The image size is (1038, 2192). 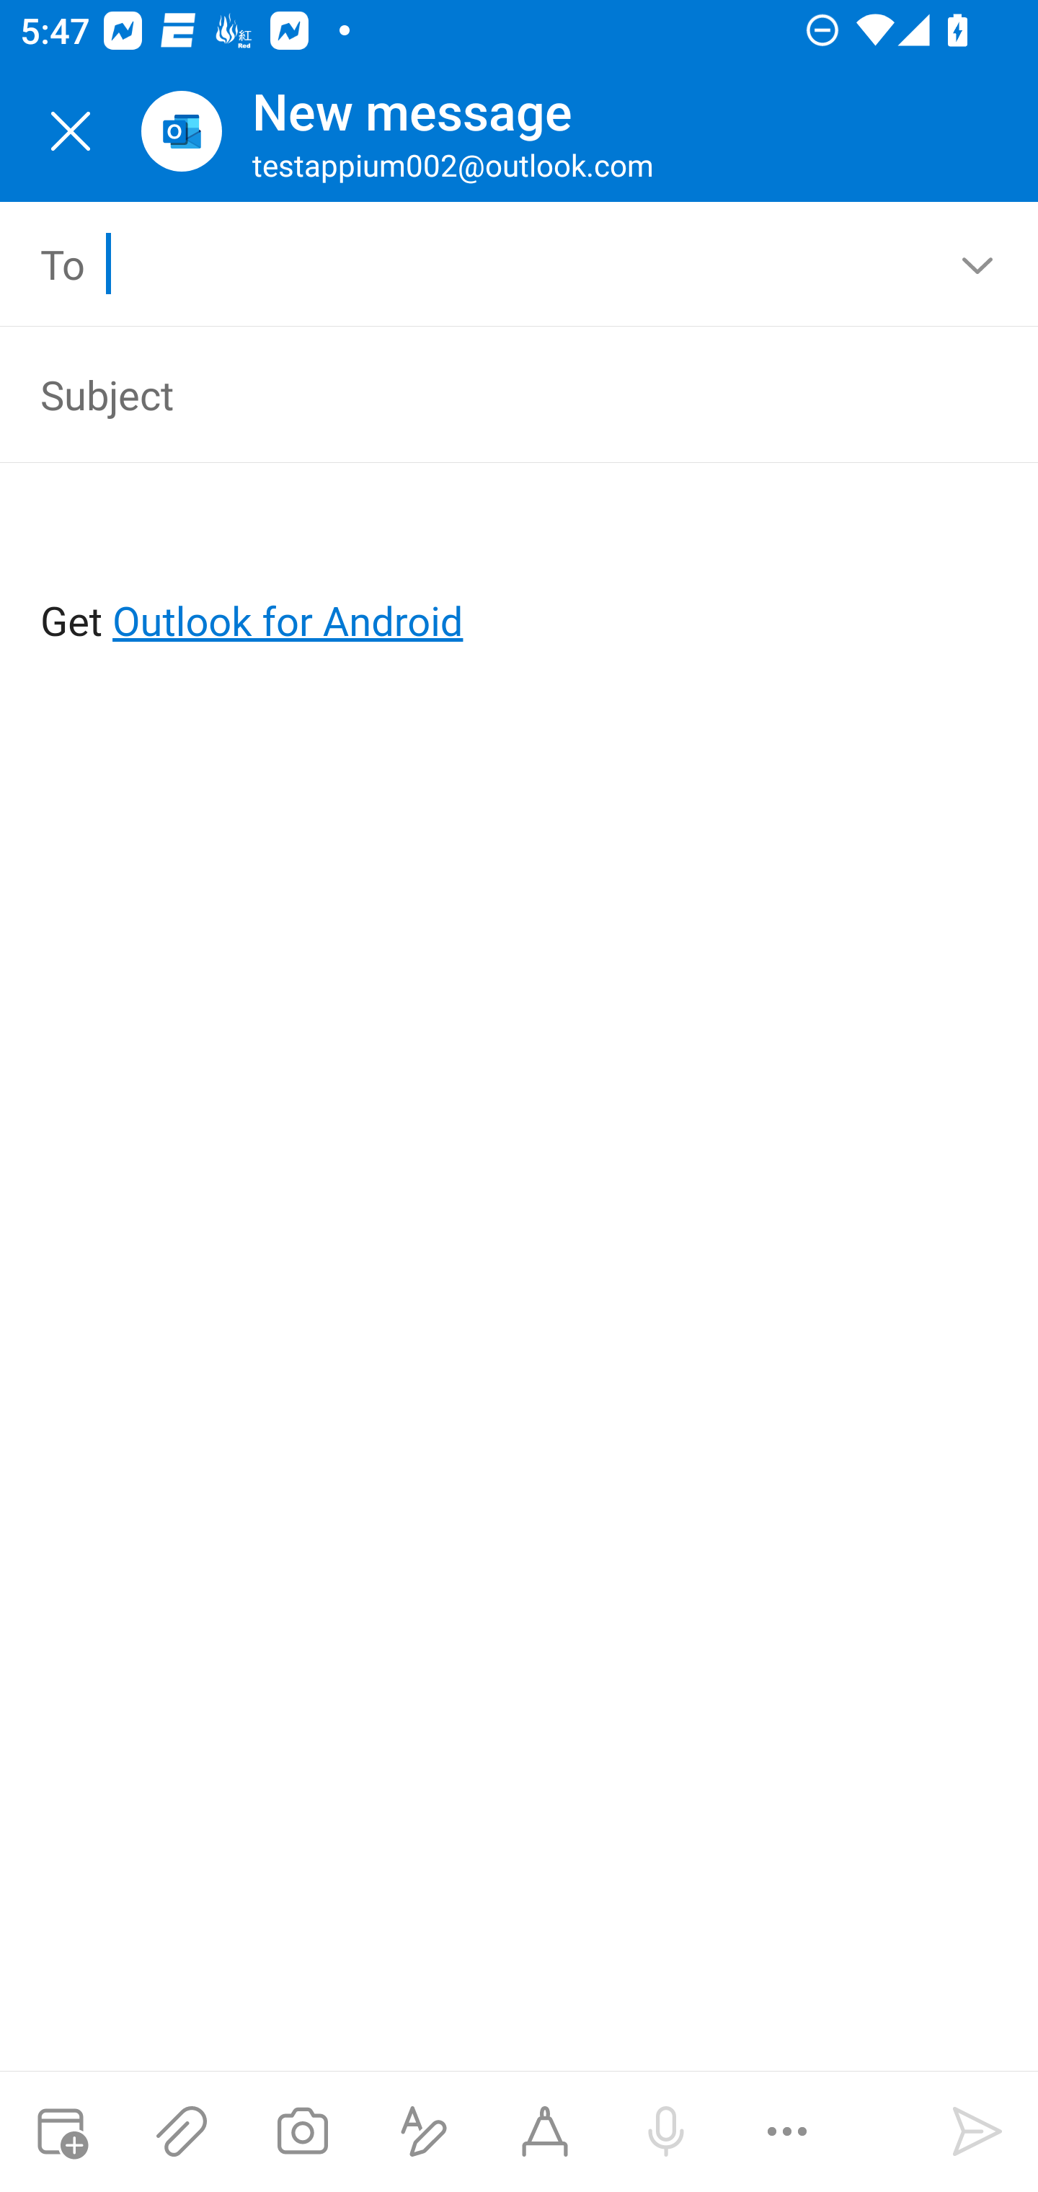 What do you see at coordinates (545, 2131) in the screenshot?
I see `Start Ink compose` at bounding box center [545, 2131].